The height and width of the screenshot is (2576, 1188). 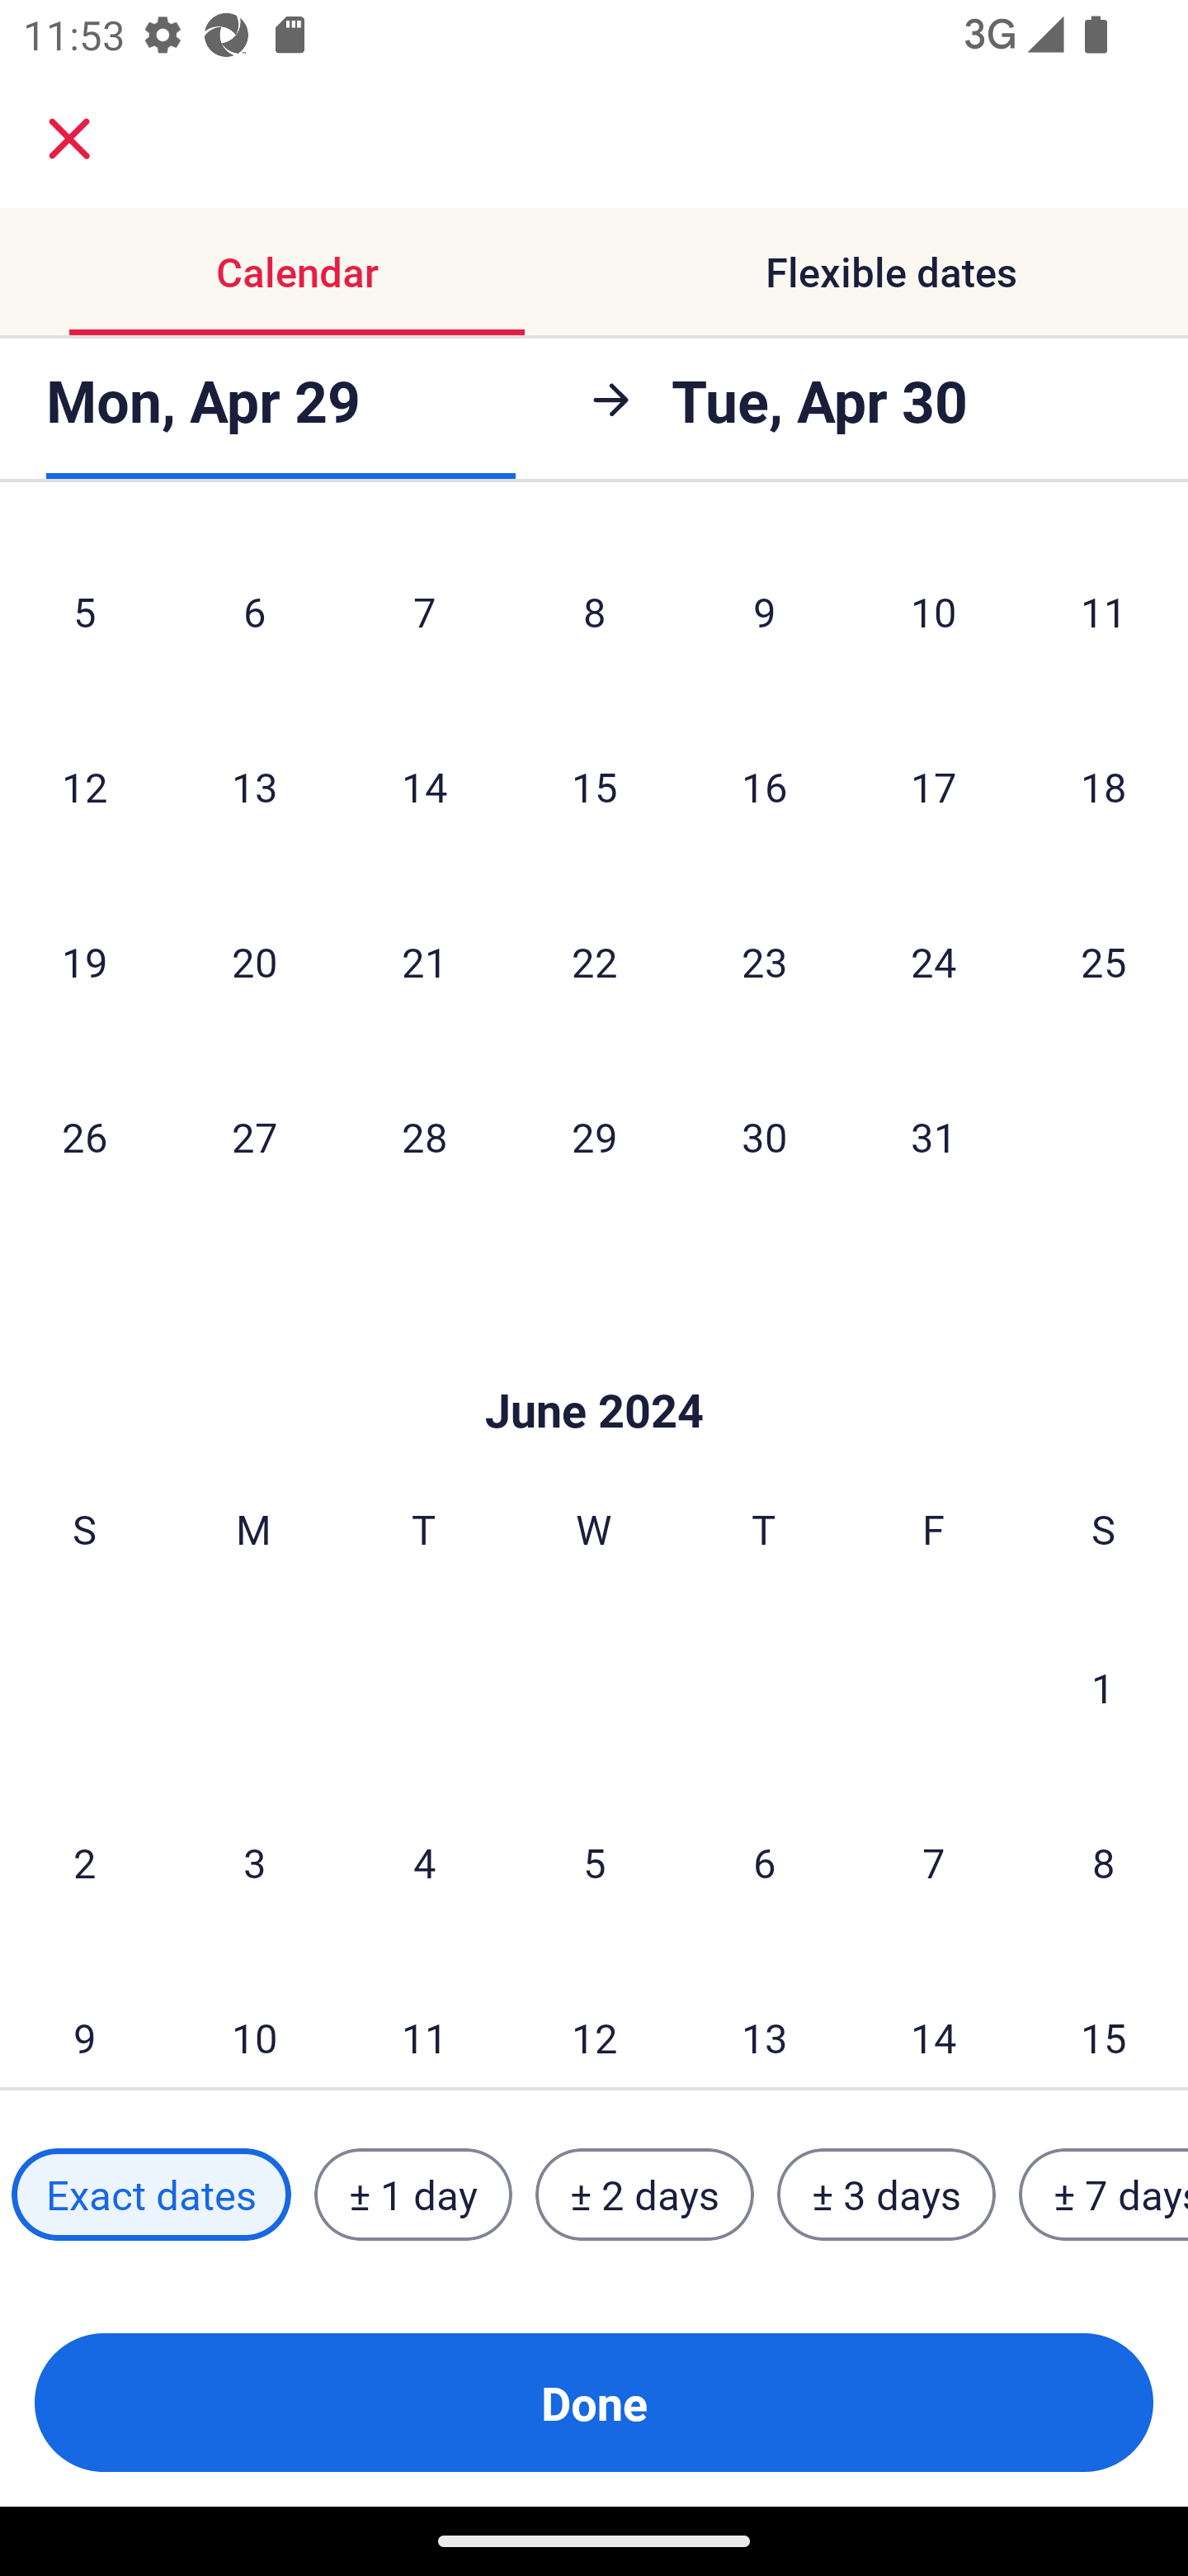 I want to click on 15 Wednesday, May 15, 2024, so click(x=594, y=785).